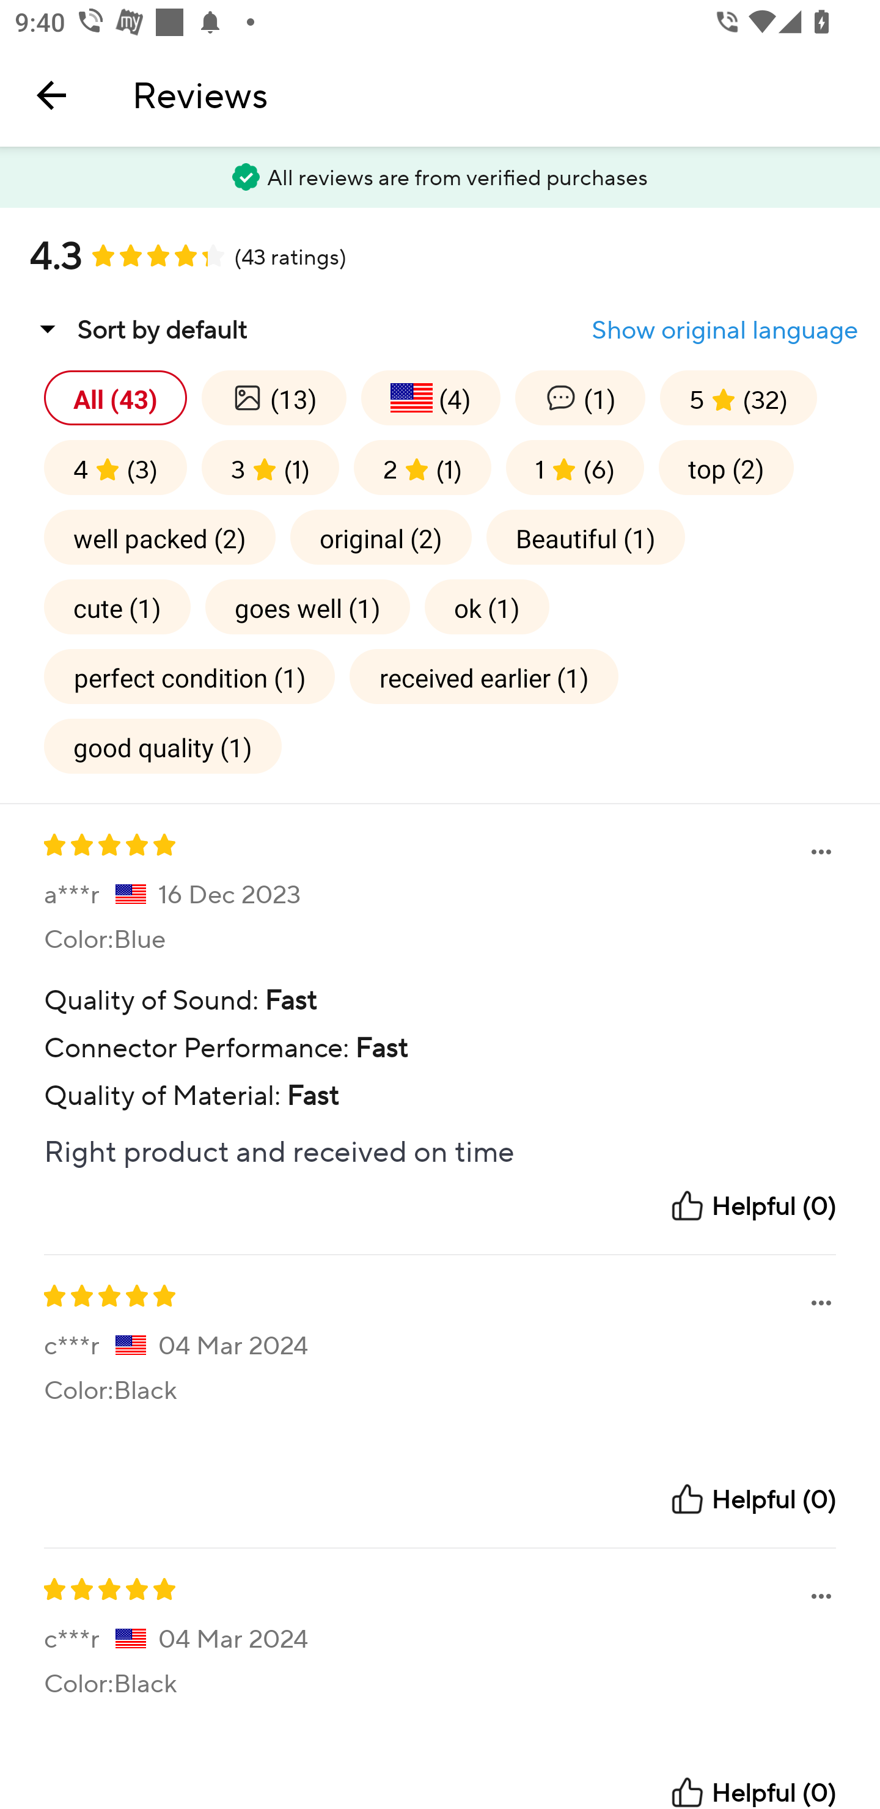 The image size is (880, 1809). I want to click on  (1), so click(579, 397).